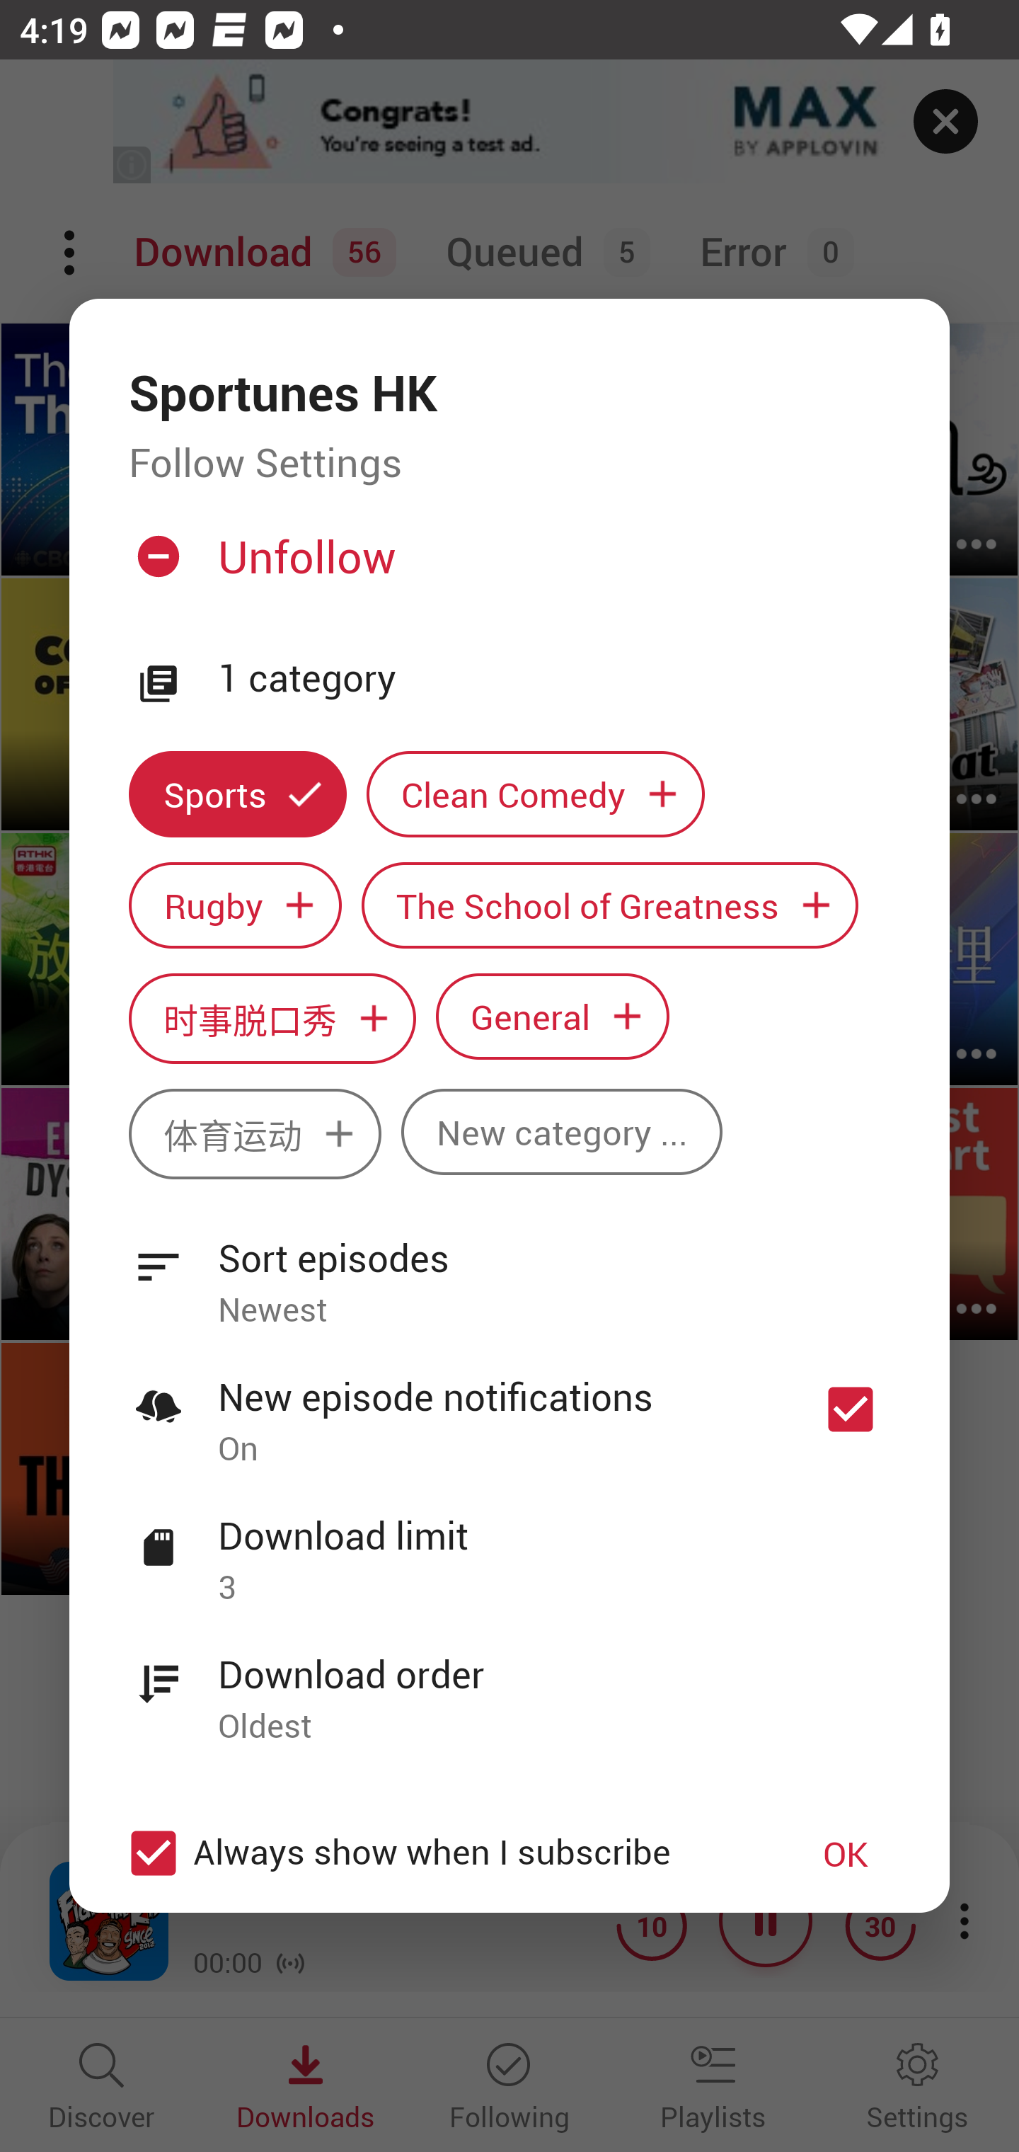 This screenshot has width=1019, height=2152. What do you see at coordinates (509, 1685) in the screenshot?
I see `Download order Oldest` at bounding box center [509, 1685].